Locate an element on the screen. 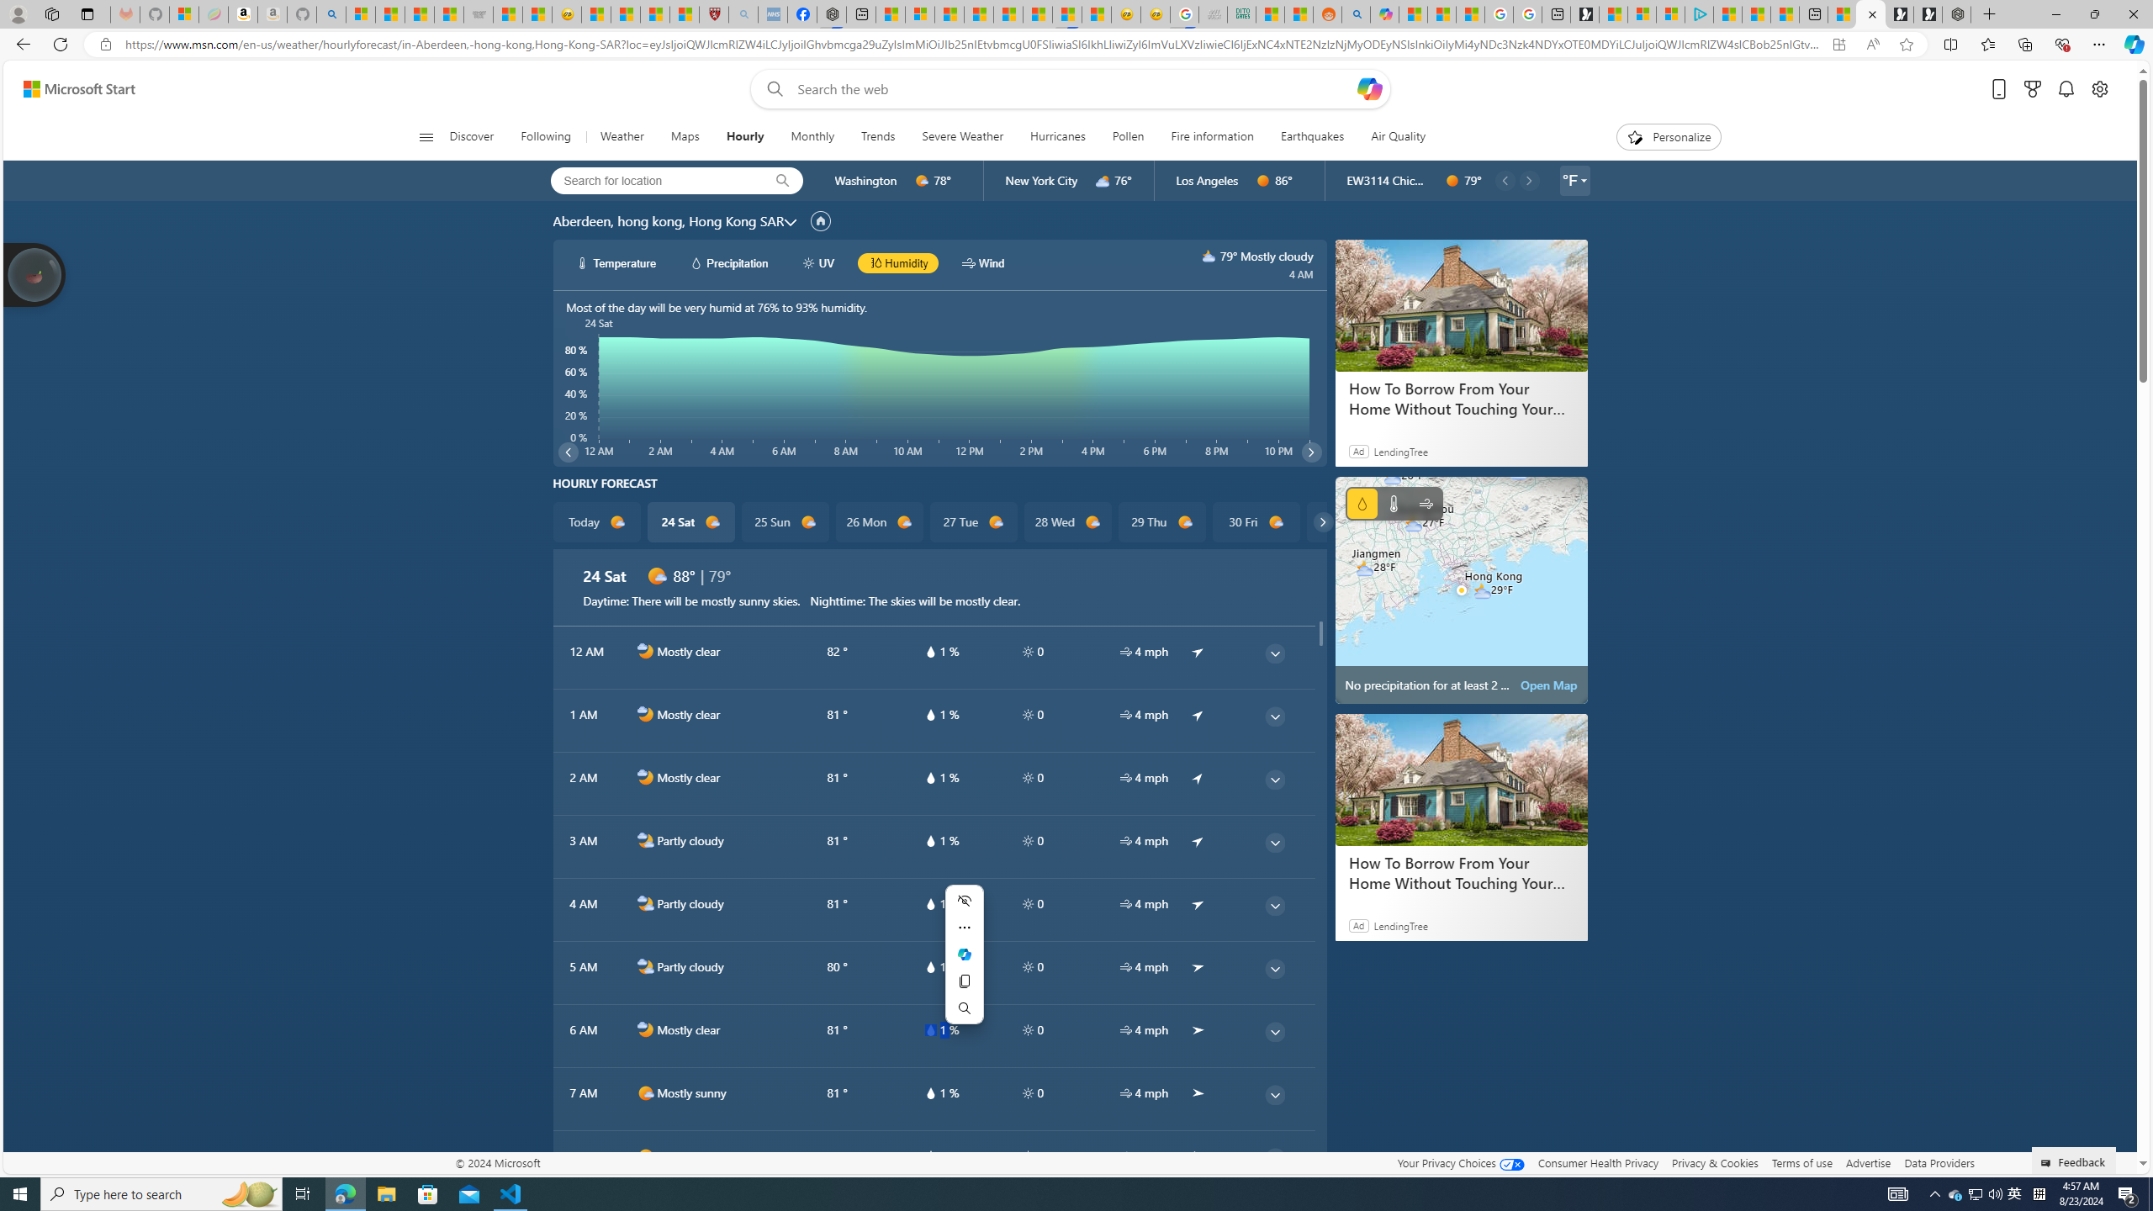 The image size is (2153, 1211). d0000 is located at coordinates (1452, 181).